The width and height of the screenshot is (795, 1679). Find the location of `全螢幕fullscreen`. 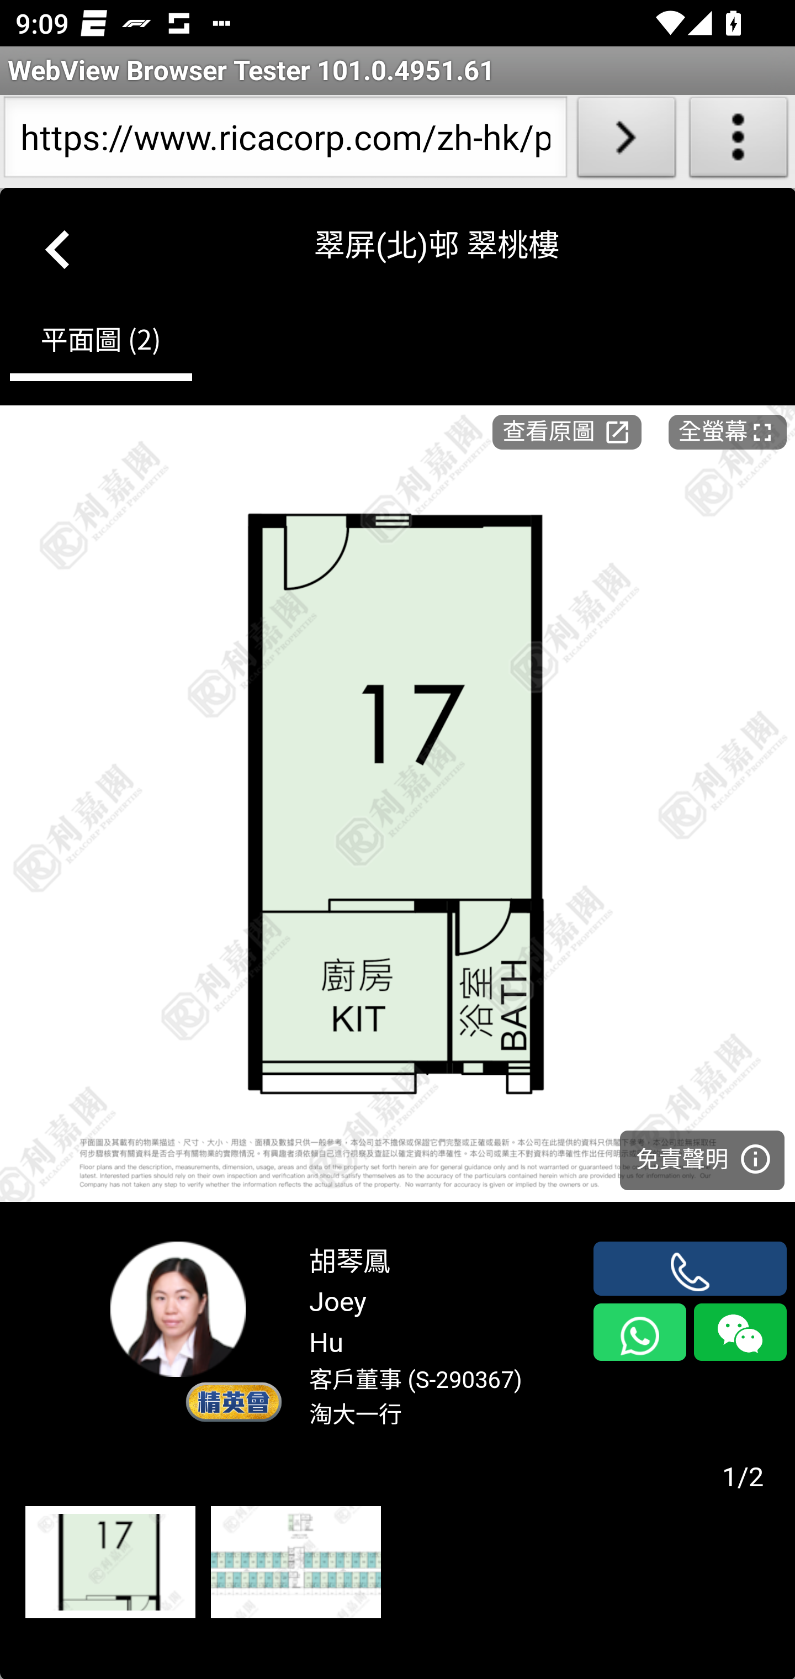

全螢幕fullscreen is located at coordinates (727, 431).